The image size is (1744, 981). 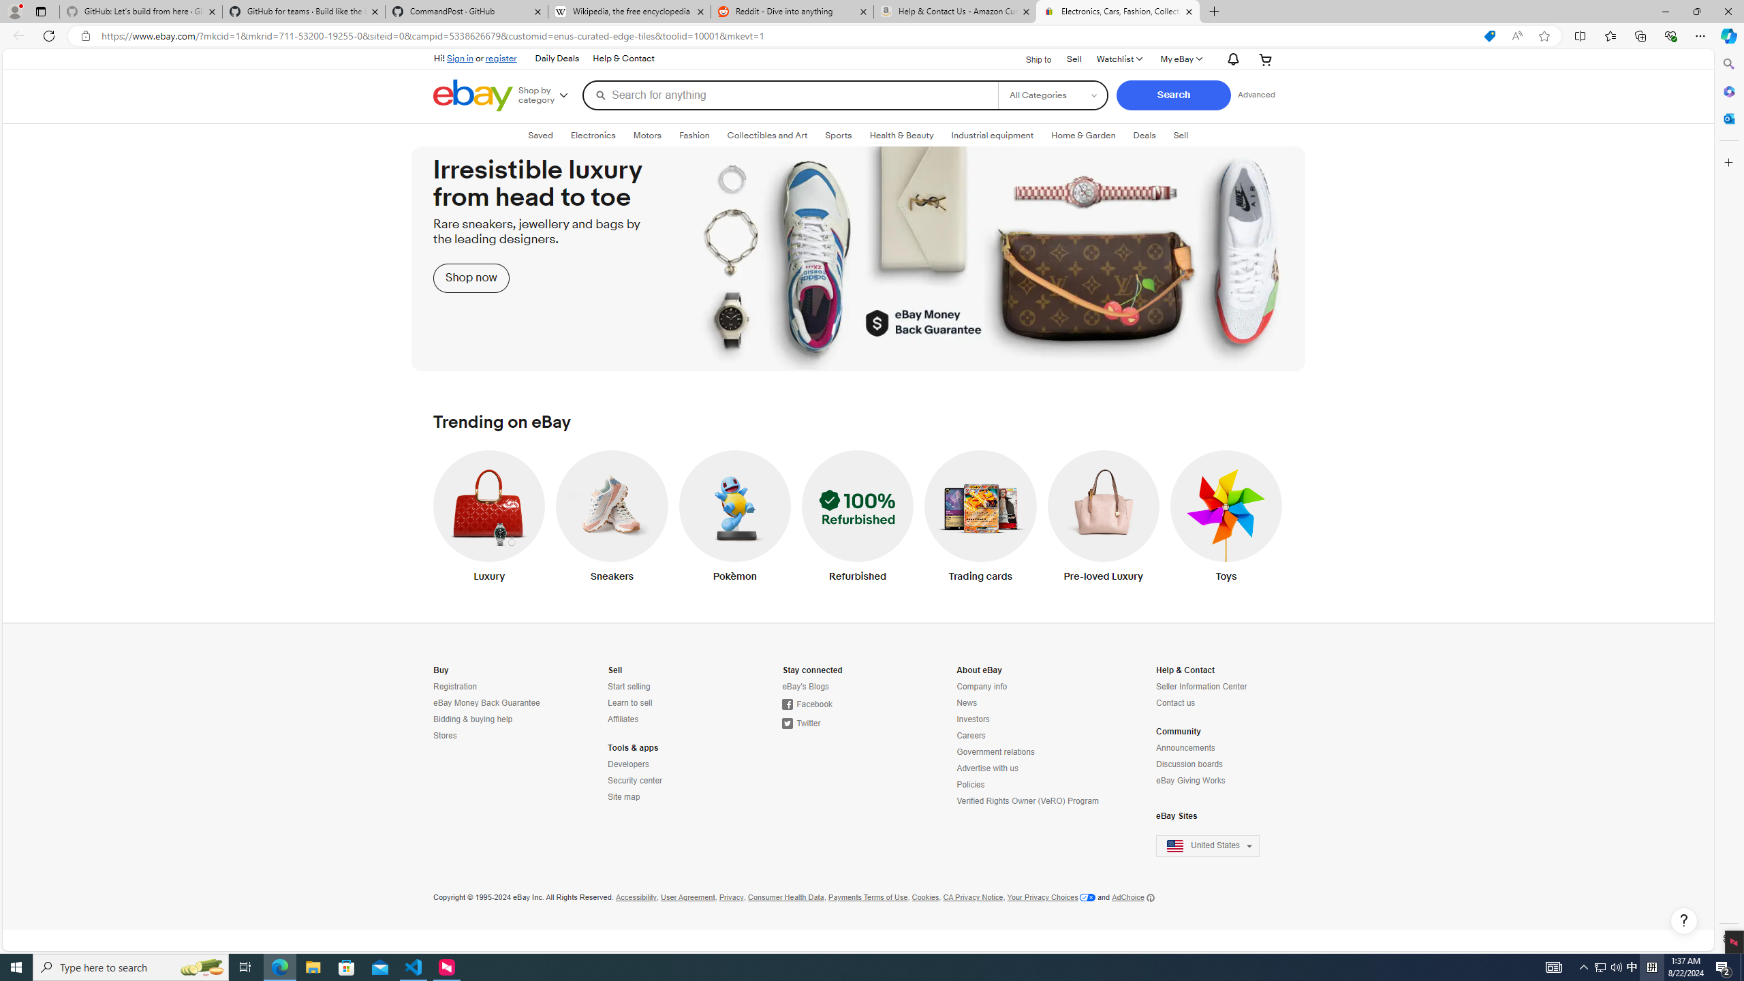 I want to click on Saved, so click(x=540, y=135).